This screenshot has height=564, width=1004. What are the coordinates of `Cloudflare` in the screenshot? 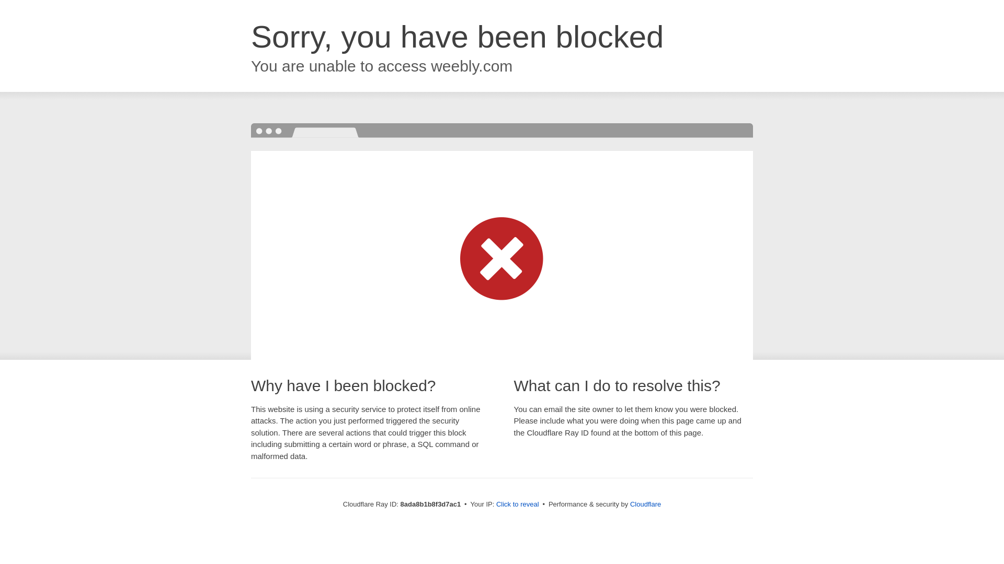 It's located at (645, 504).